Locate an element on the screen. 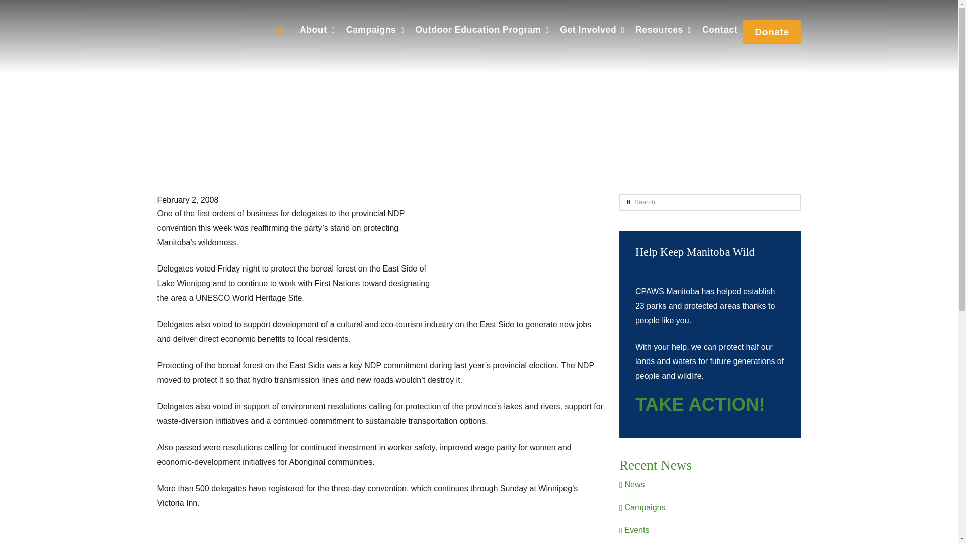 This screenshot has height=543, width=966. Campaigns is located at coordinates (374, 30).